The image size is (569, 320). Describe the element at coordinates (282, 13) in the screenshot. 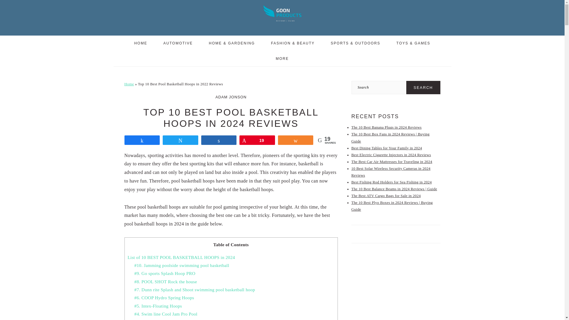

I see `GoOnProducts` at that location.